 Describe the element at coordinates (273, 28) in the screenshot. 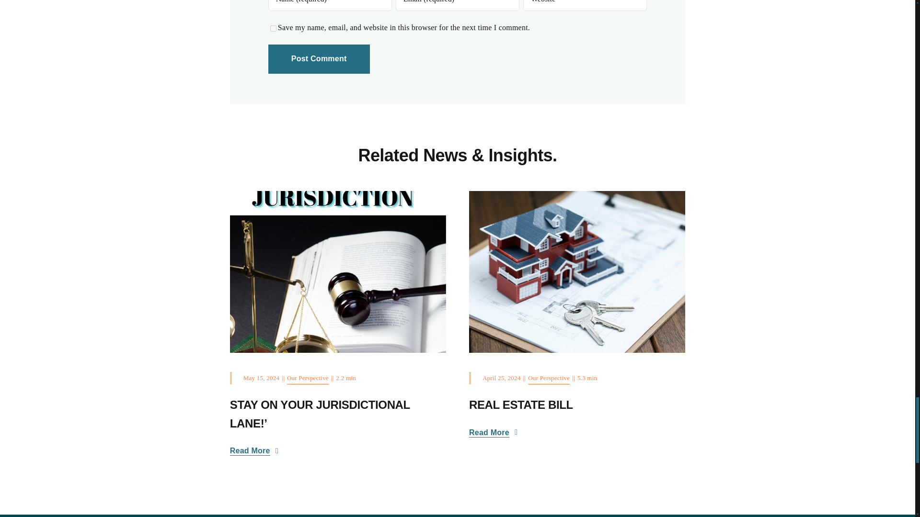

I see `yes` at that location.